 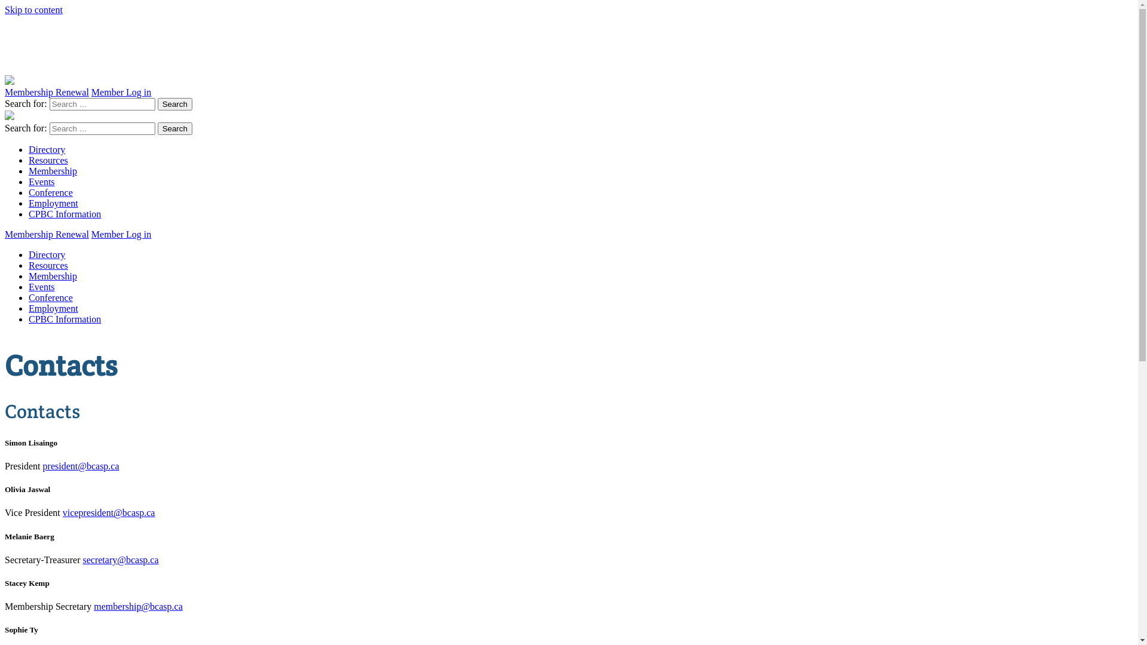 What do you see at coordinates (121, 234) in the screenshot?
I see `Member Log in` at bounding box center [121, 234].